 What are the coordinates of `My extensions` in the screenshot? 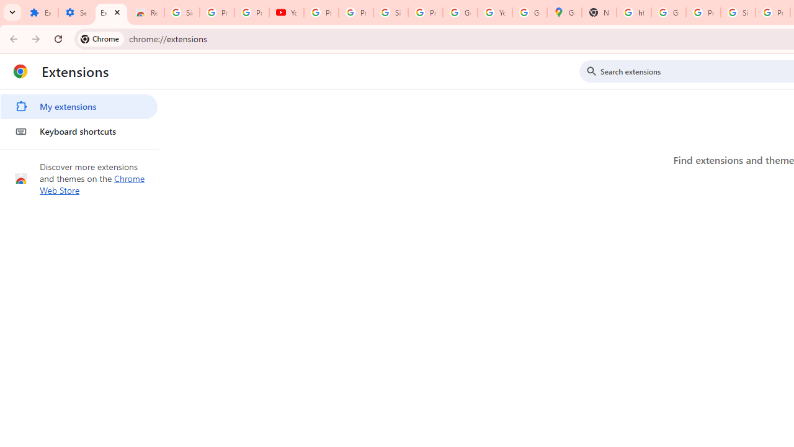 It's located at (79, 107).